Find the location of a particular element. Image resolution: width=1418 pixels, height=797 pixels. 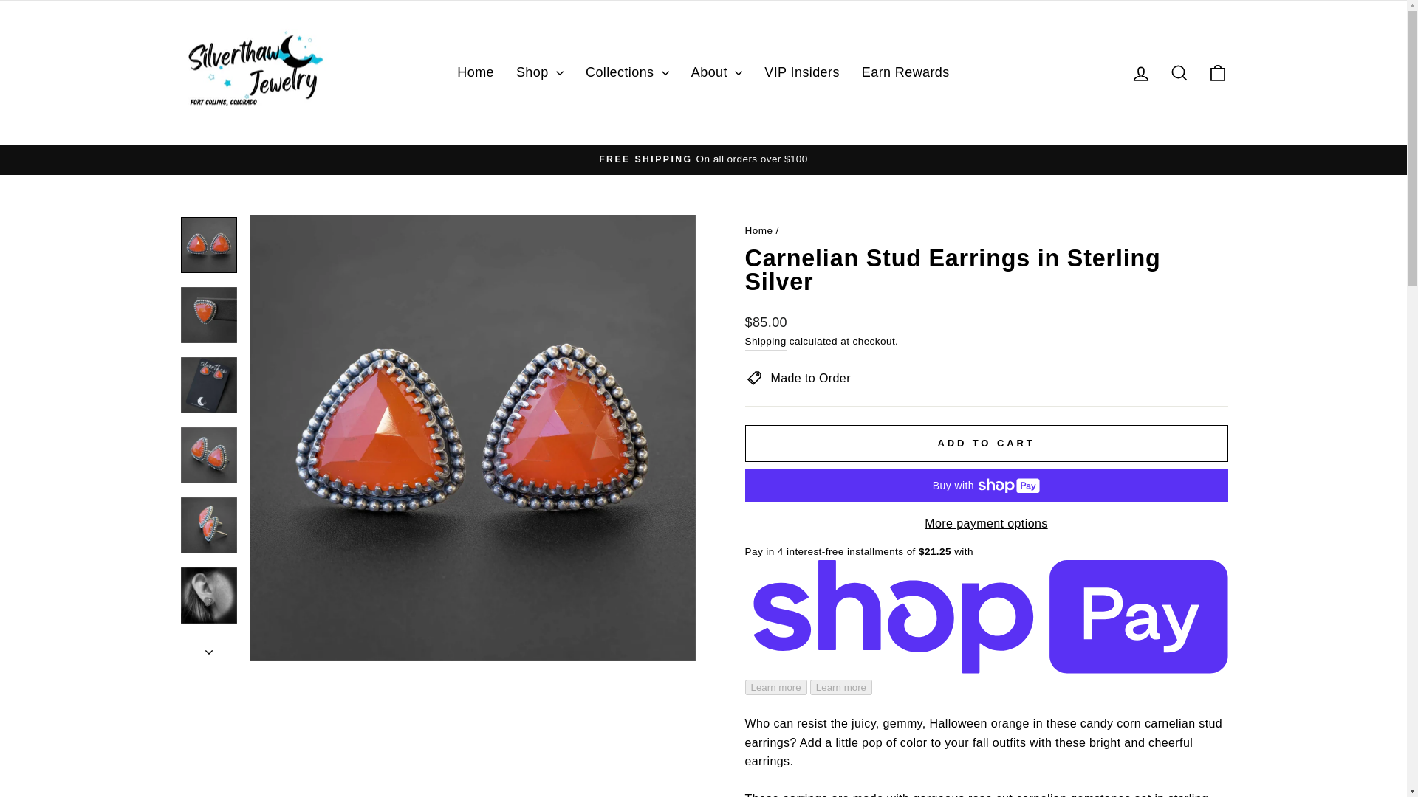

icon-search is located at coordinates (1179, 73).